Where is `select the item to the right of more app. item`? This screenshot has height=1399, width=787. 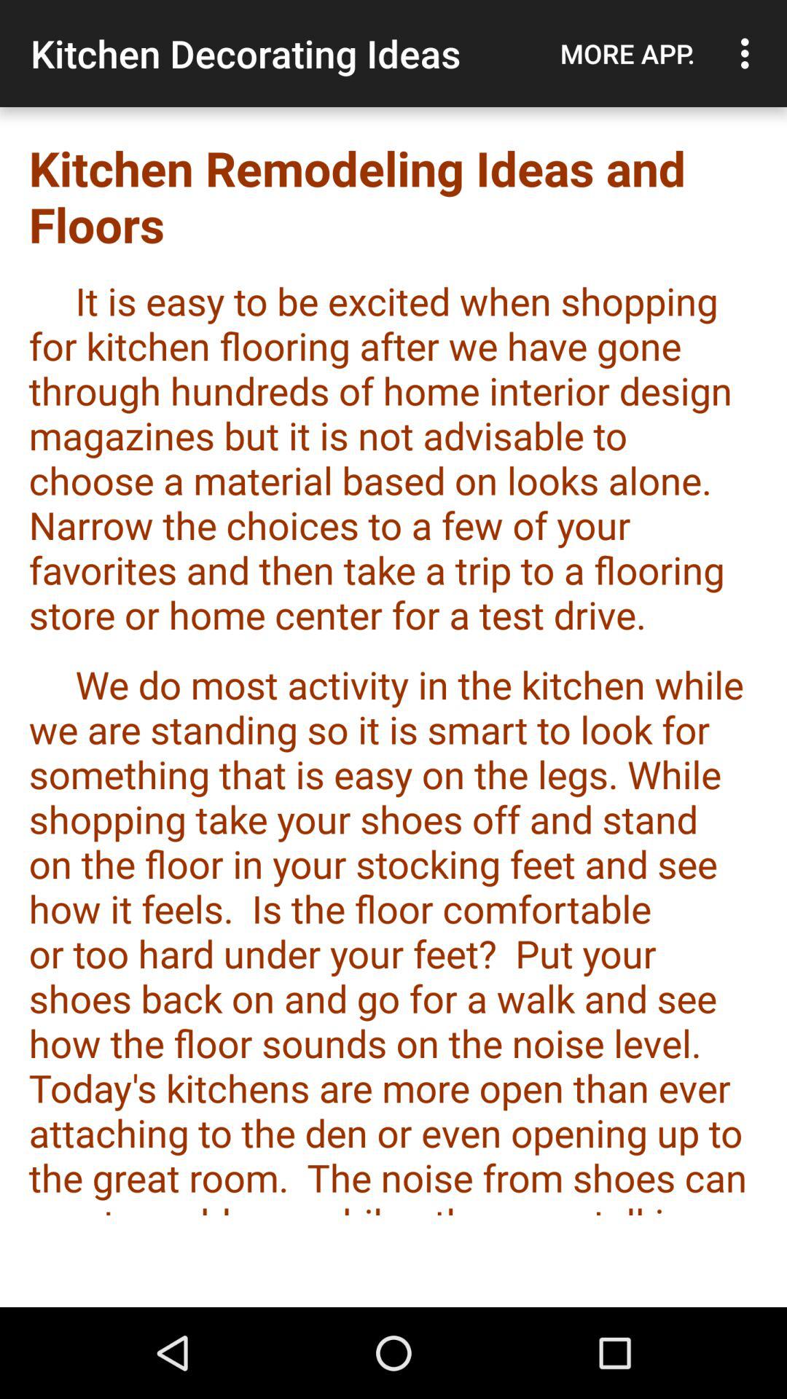
select the item to the right of more app. item is located at coordinates (749, 53).